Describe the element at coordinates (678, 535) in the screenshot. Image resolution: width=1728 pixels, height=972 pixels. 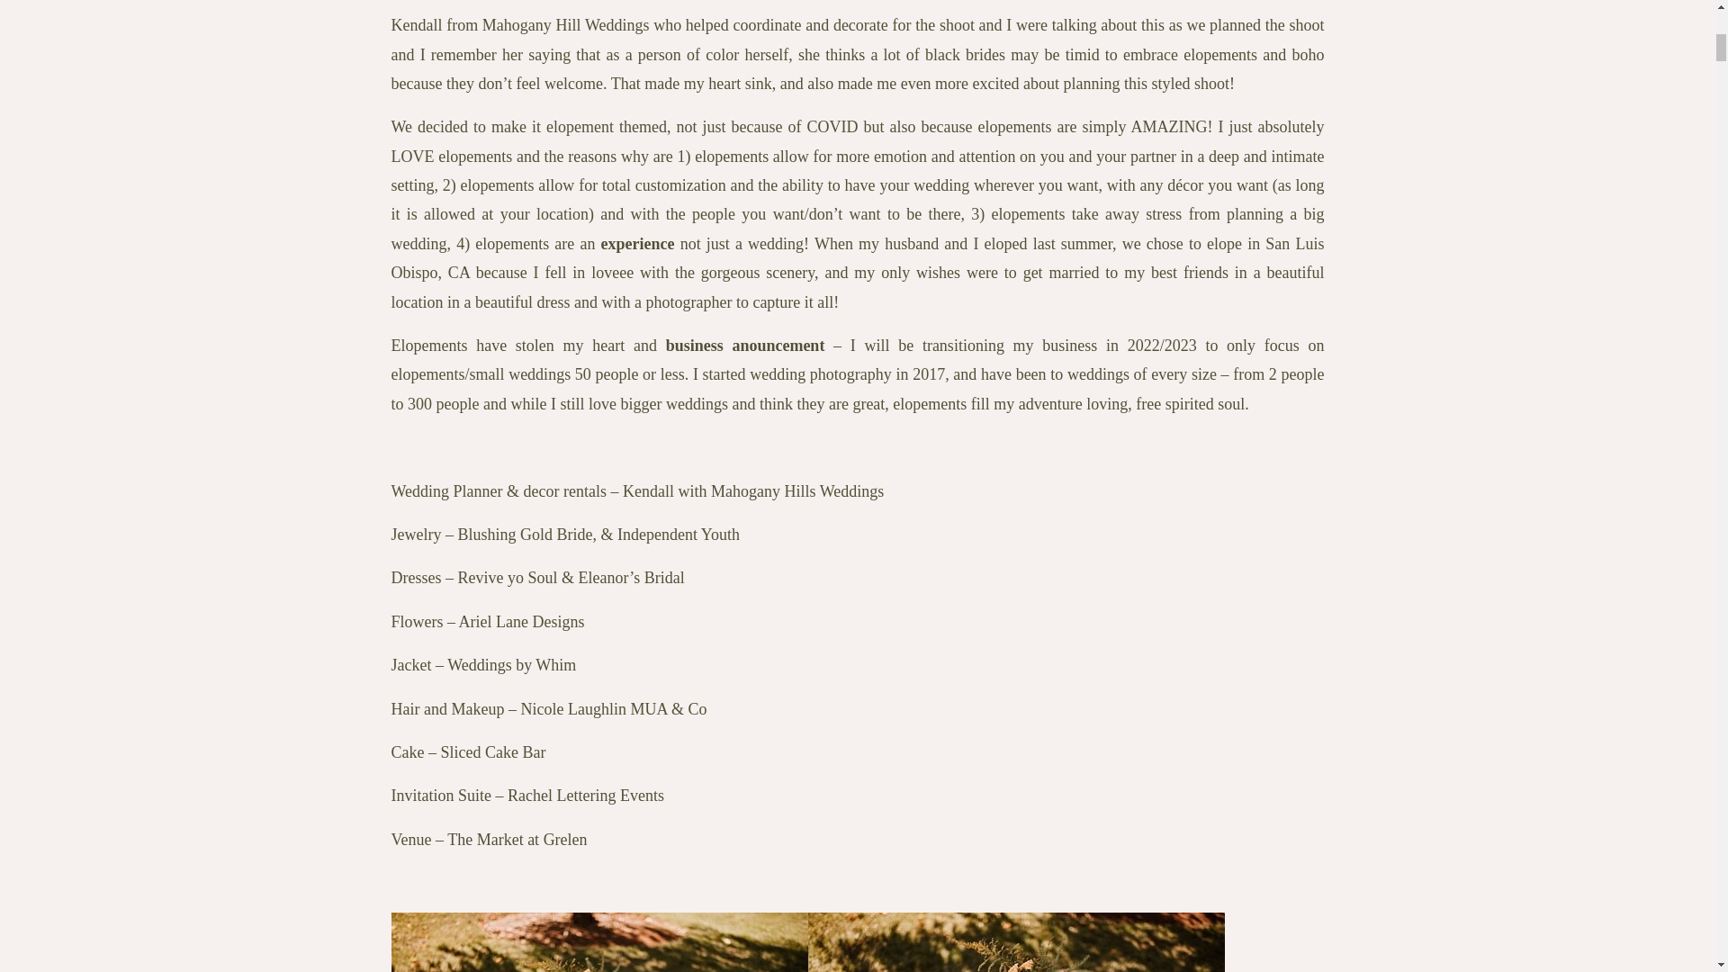
I see `Independent Youth` at that location.